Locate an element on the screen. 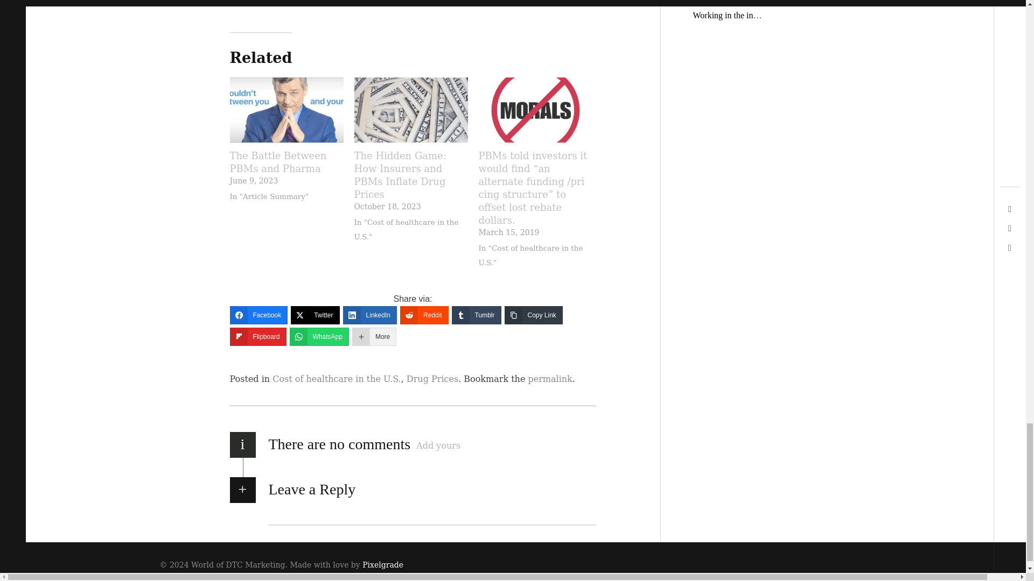 This screenshot has width=1034, height=581. Drug Prices is located at coordinates (432, 379).